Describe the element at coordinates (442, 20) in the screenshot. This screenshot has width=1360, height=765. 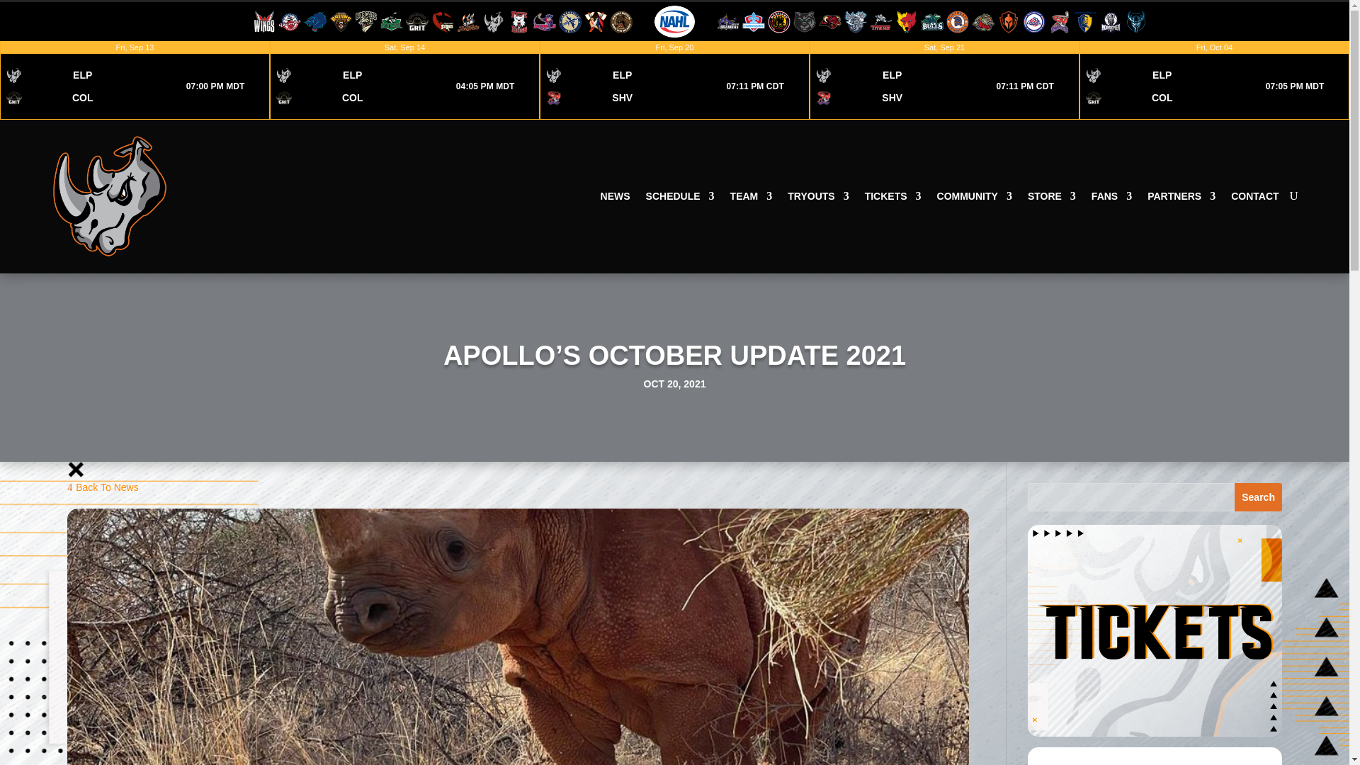
I see `Corpus Christi Ice Rays` at that location.